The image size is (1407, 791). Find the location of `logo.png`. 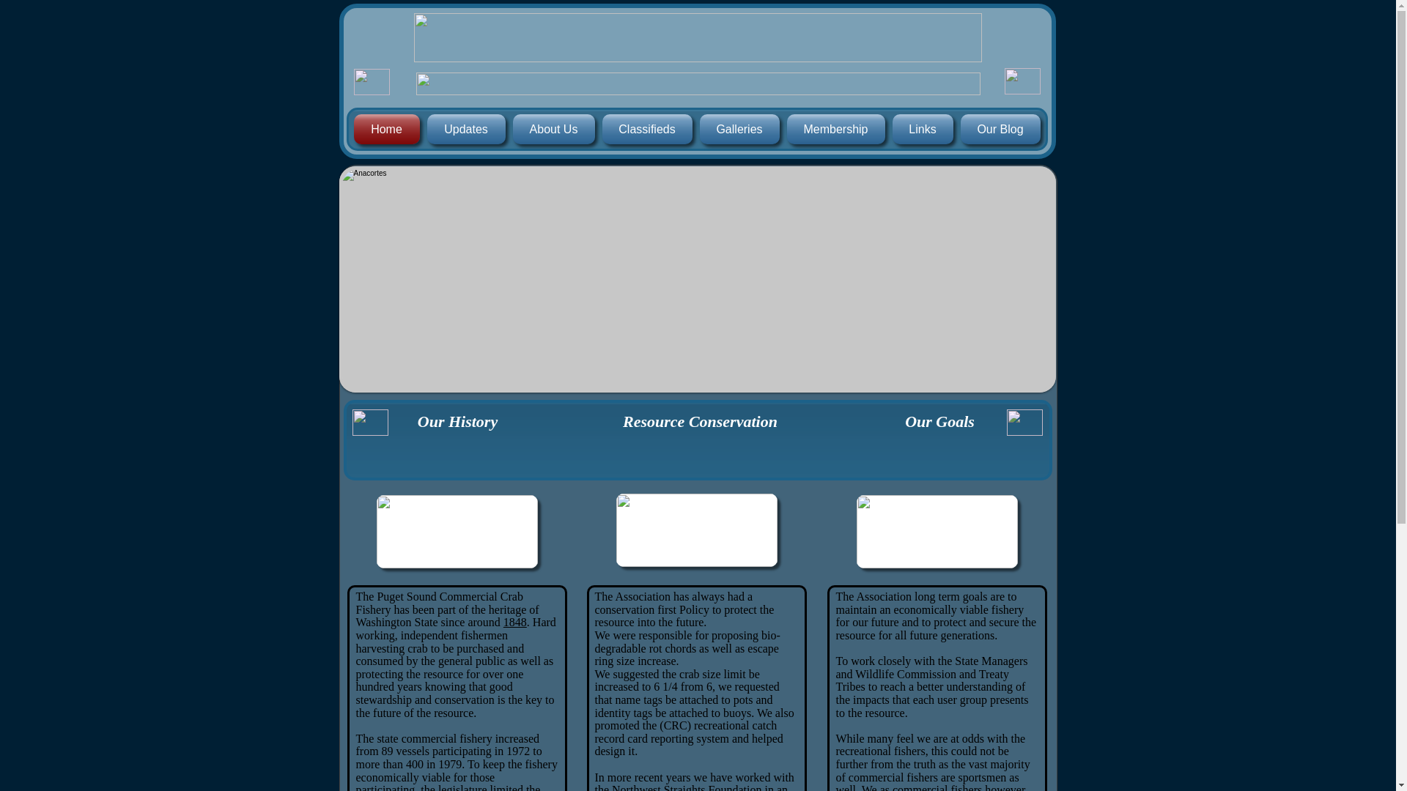

logo.png is located at coordinates (1022, 81).